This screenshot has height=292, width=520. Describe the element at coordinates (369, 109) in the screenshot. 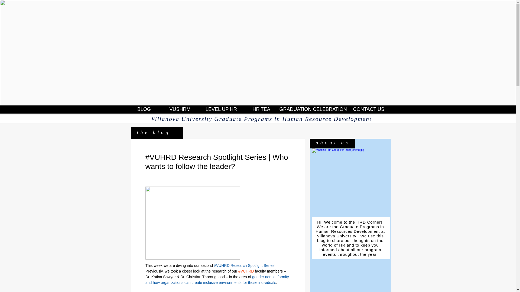

I see `CONTACT US` at that location.